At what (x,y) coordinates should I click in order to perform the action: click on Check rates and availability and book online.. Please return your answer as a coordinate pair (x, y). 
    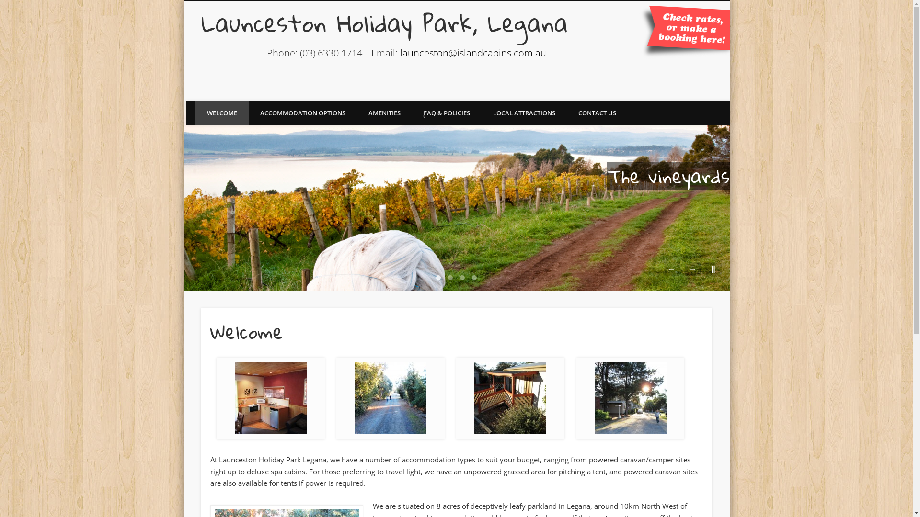
    Looking at the image, I should click on (682, 33).